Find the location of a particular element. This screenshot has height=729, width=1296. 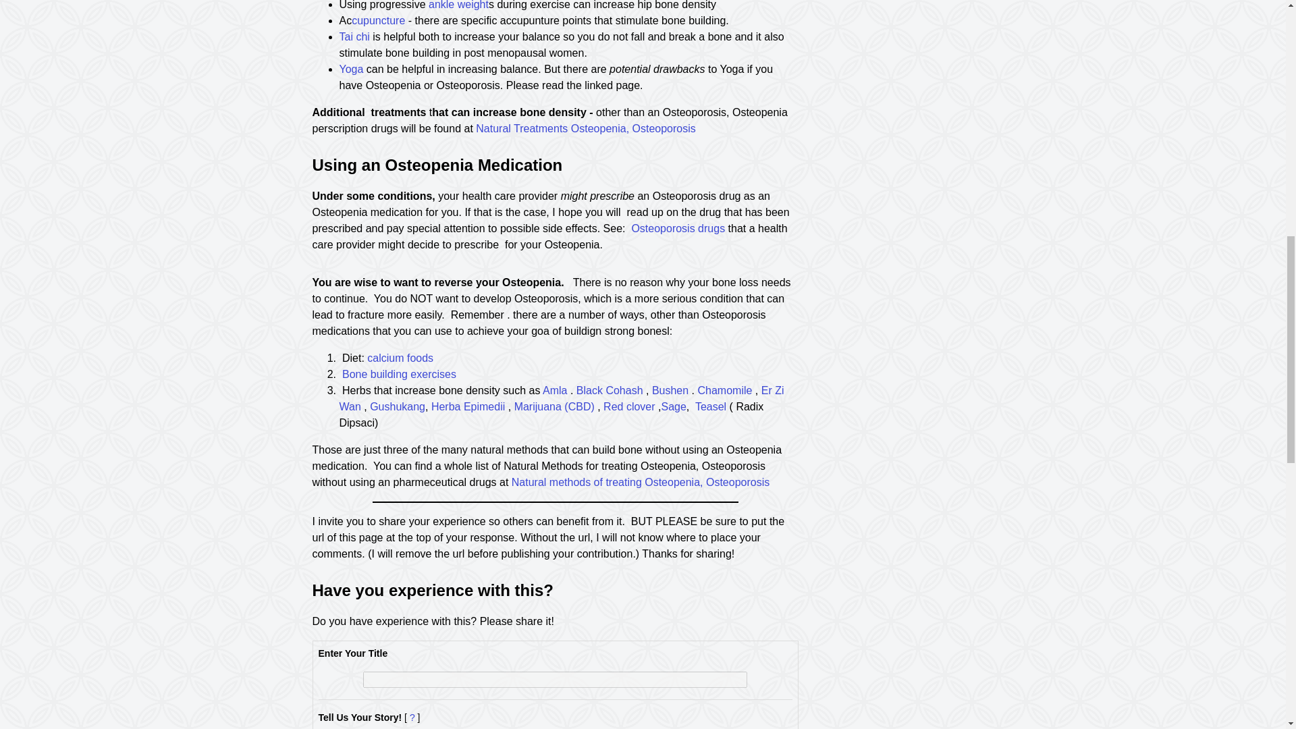

Gushukang is located at coordinates (397, 406).